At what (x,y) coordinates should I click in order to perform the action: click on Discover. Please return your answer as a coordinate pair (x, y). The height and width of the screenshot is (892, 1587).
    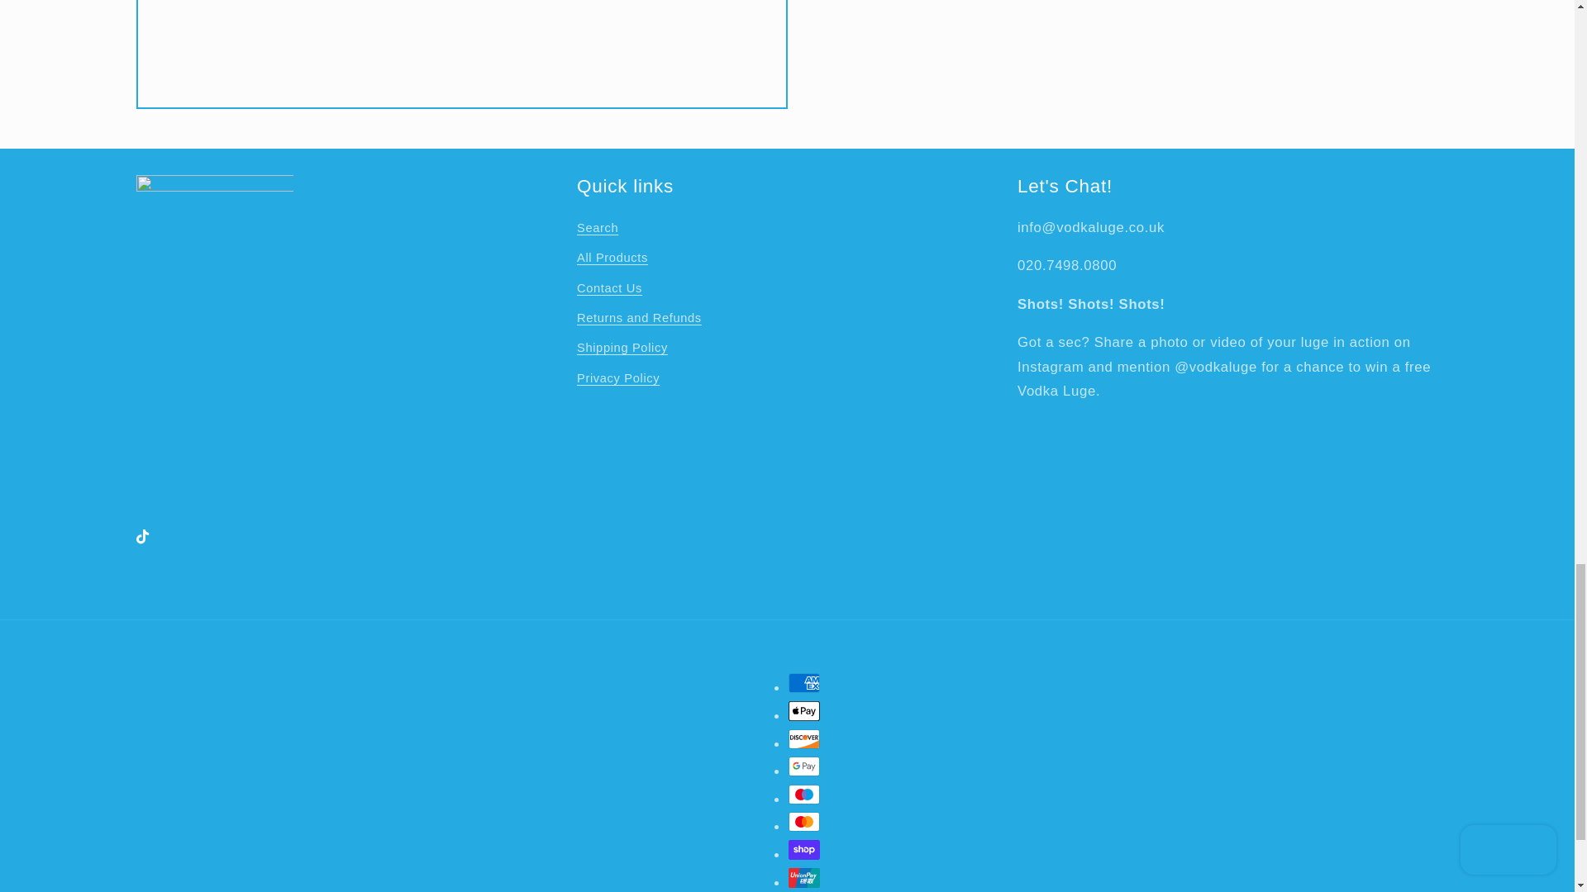
    Looking at the image, I should click on (804, 739).